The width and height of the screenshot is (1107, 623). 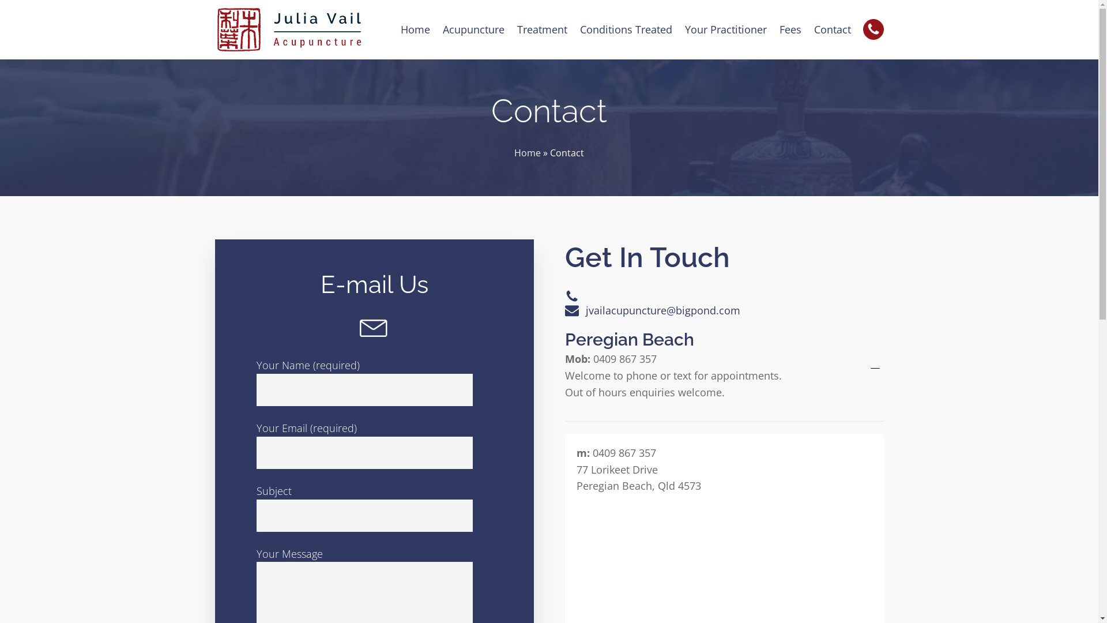 What do you see at coordinates (626, 30) in the screenshot?
I see `Conditions Treated` at bounding box center [626, 30].